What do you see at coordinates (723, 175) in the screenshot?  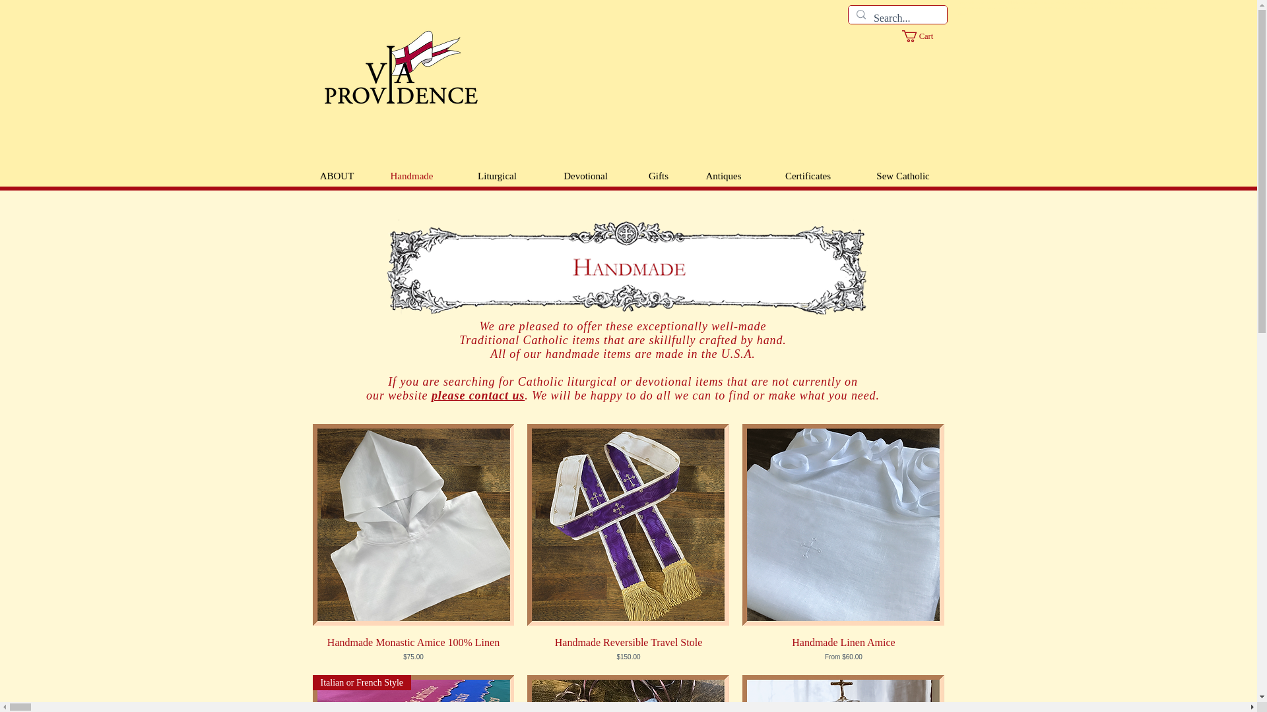 I see `Antiques` at bounding box center [723, 175].